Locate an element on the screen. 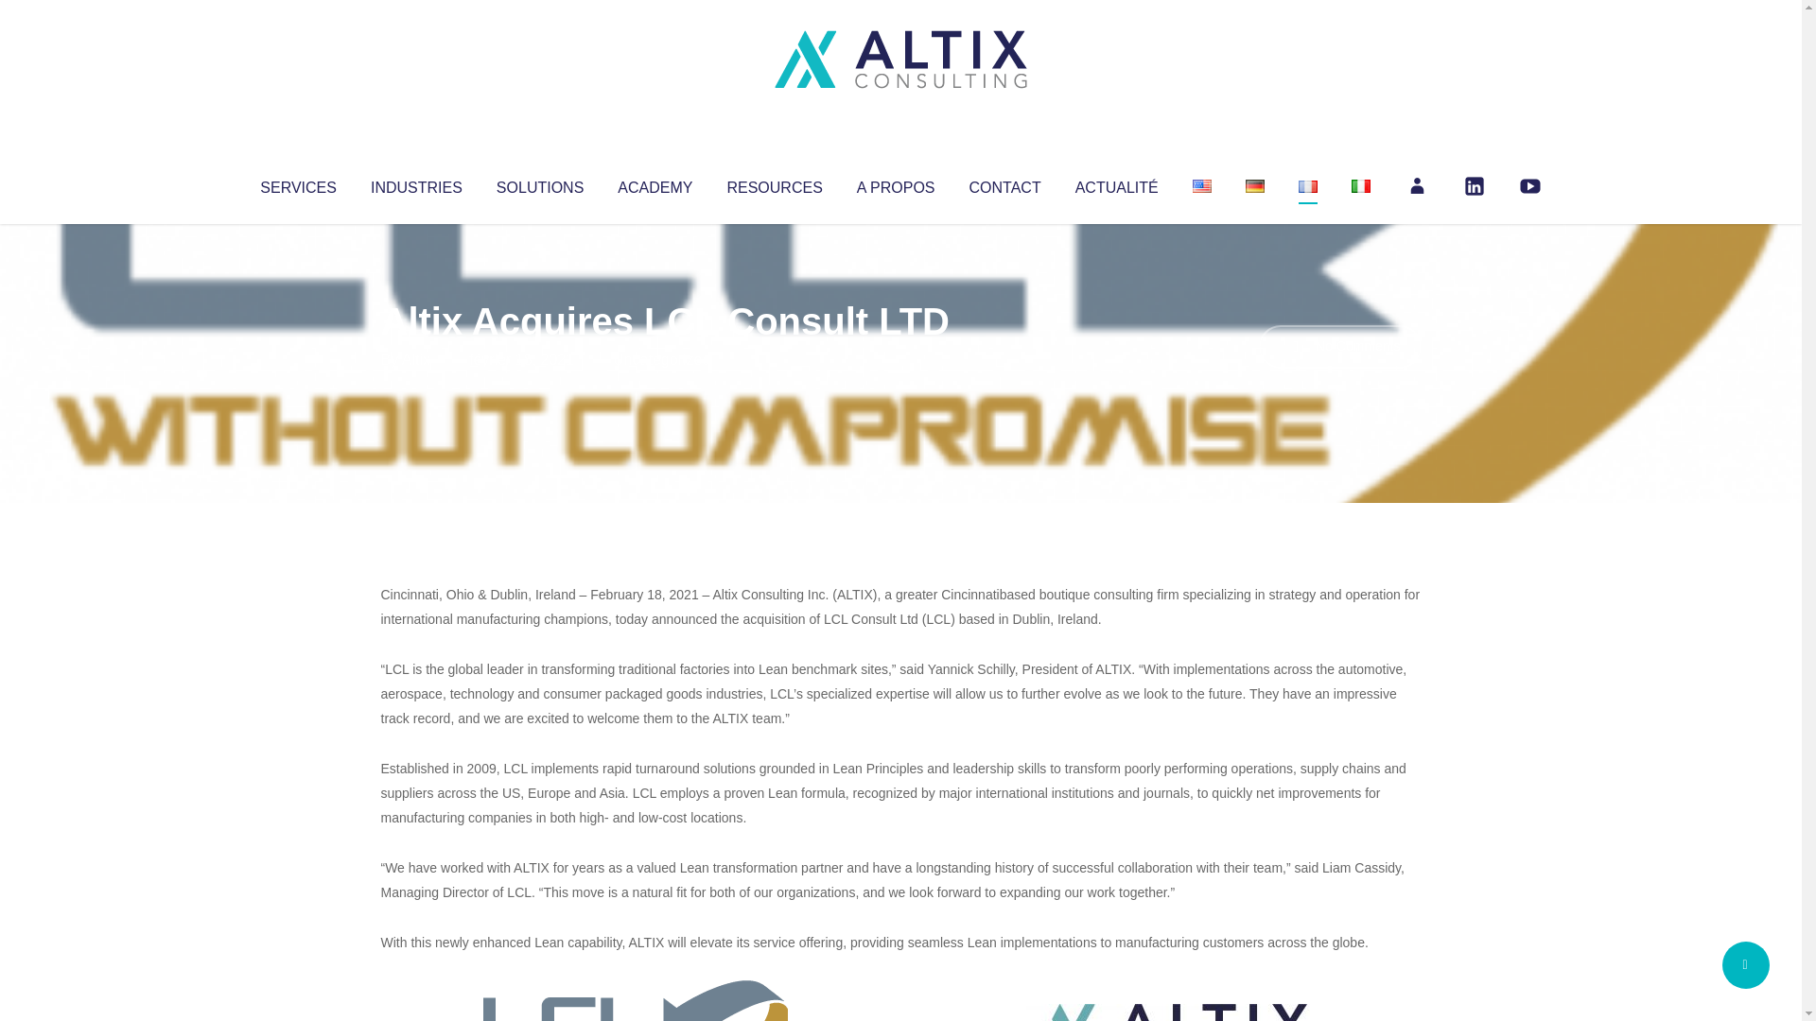  Altix is located at coordinates (416, 359).